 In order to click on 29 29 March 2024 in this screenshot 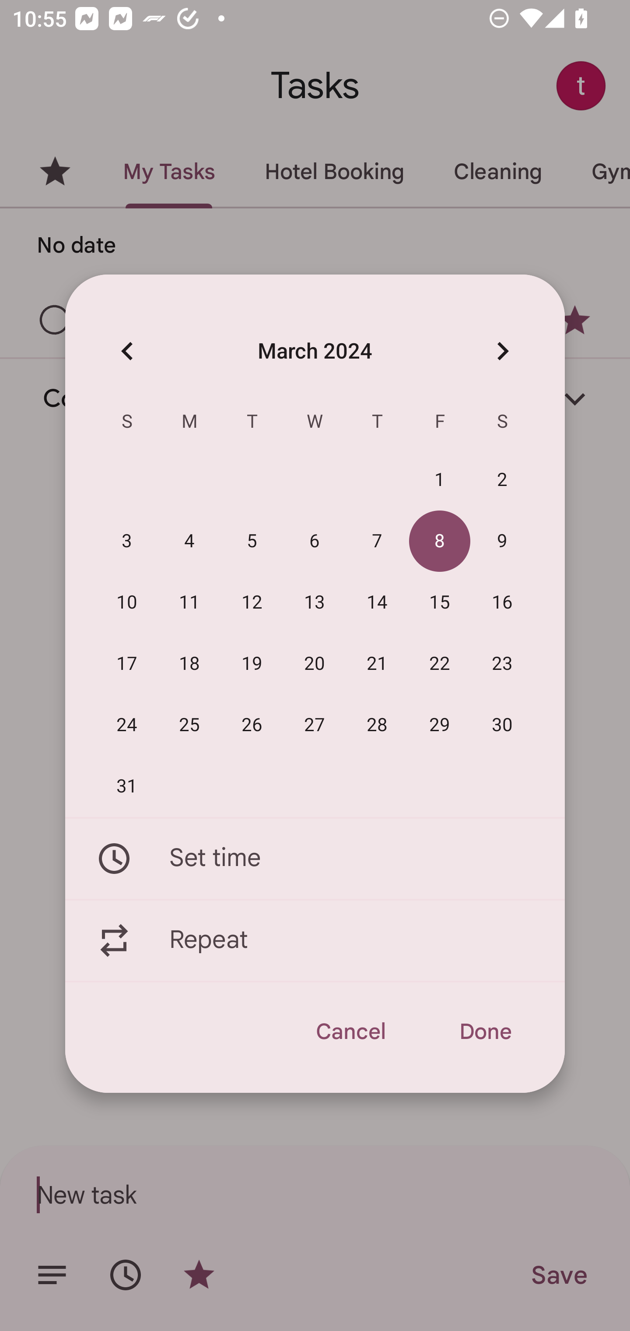, I will do `click(440, 725)`.